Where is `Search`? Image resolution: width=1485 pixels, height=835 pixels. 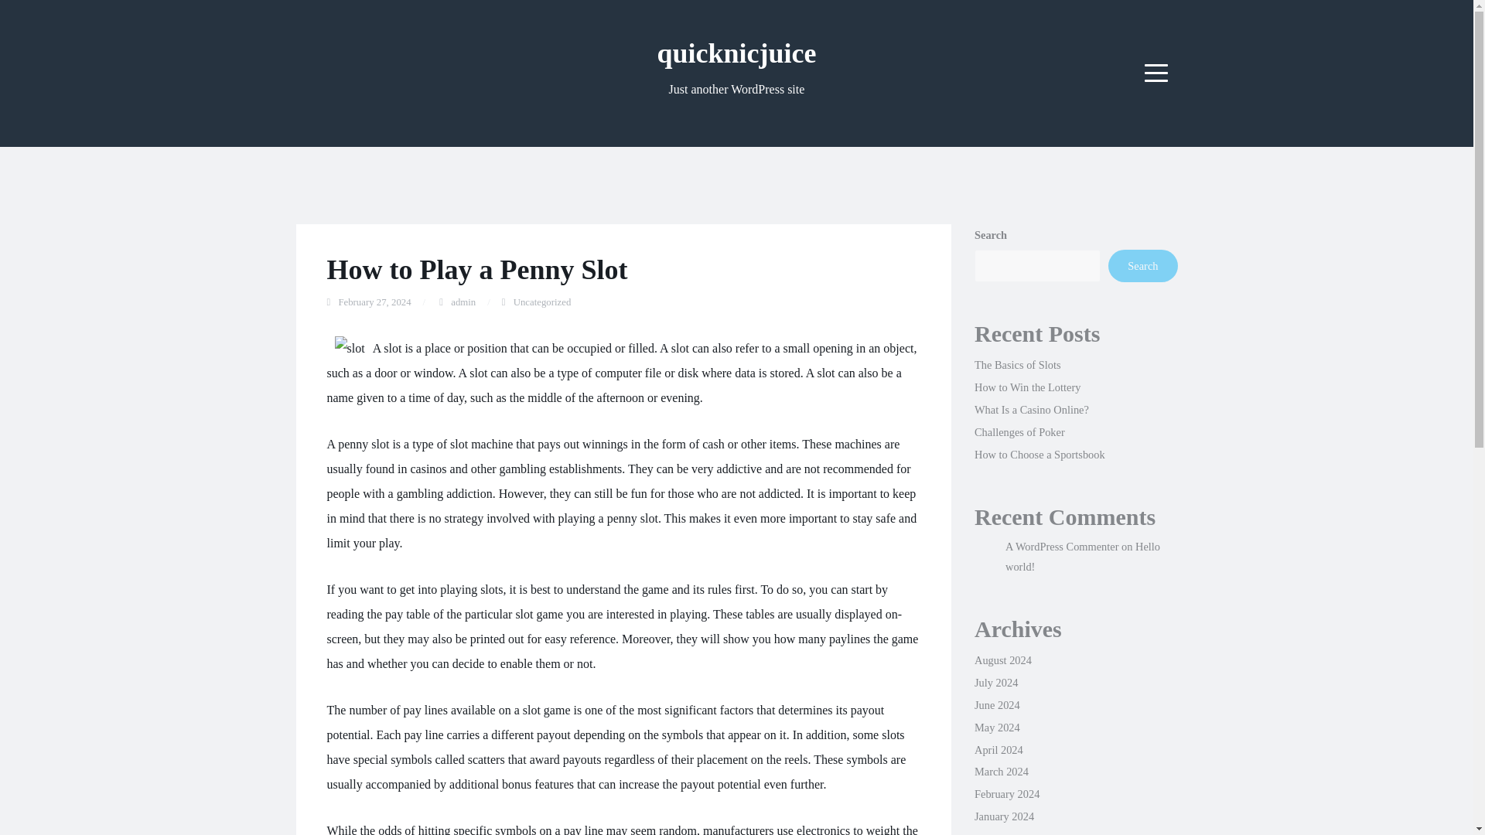 Search is located at coordinates (1142, 266).